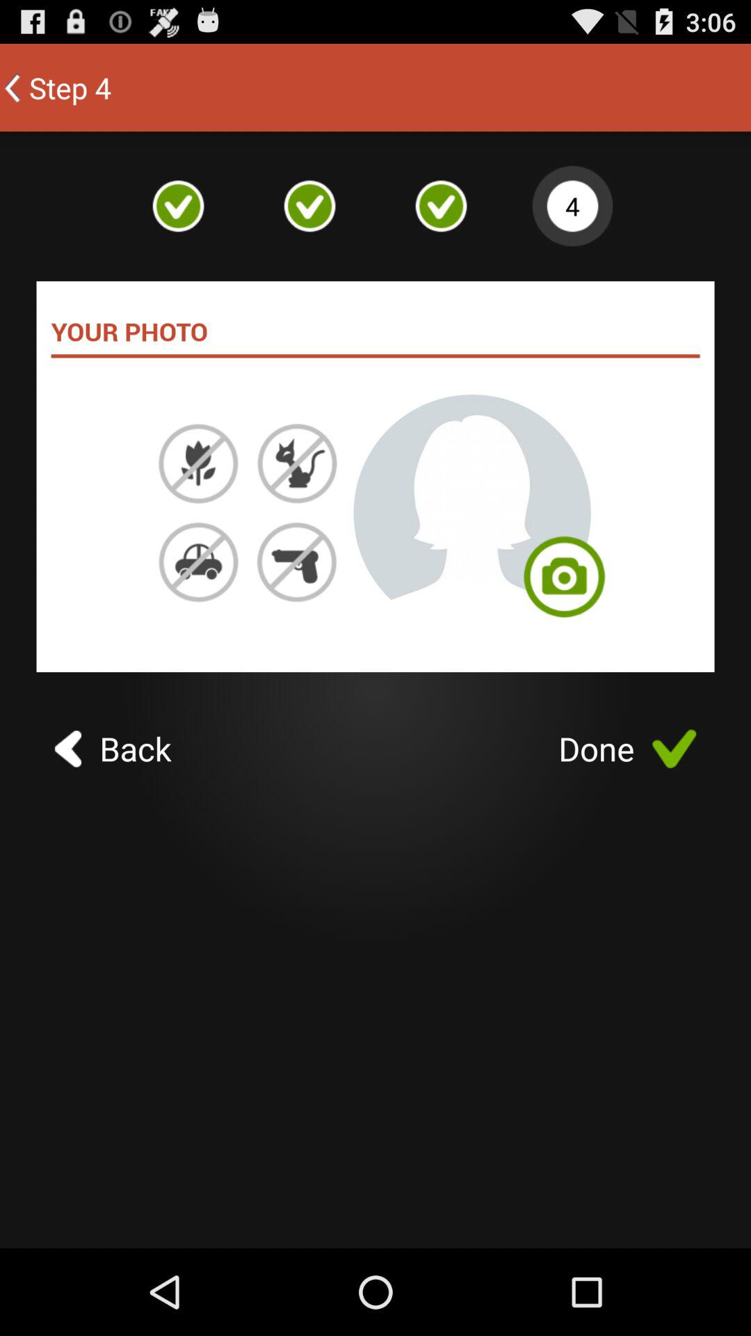 This screenshot has height=1336, width=751. I want to click on move to the second which is below the second icon, so click(296, 463).